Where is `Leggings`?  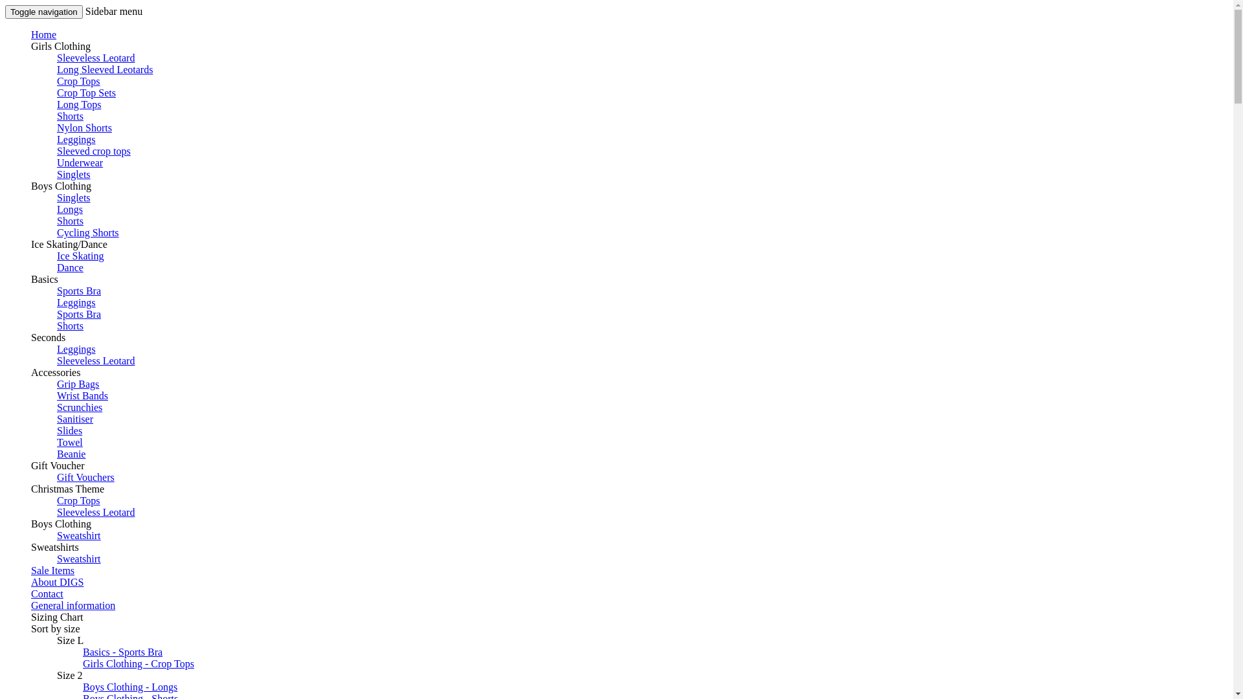
Leggings is located at coordinates (76, 302).